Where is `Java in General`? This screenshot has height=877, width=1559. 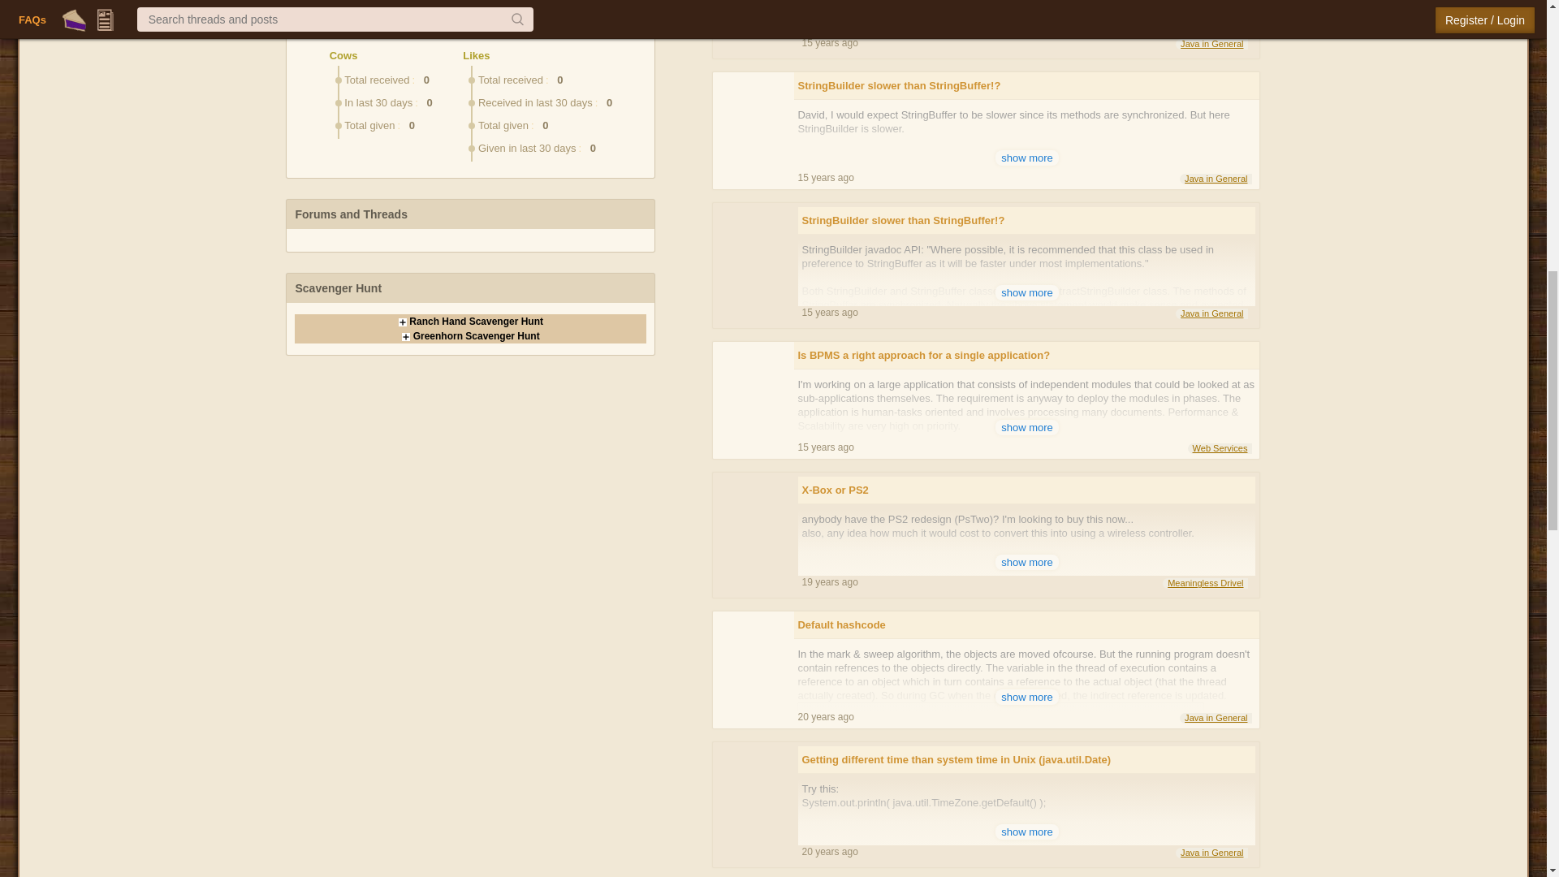 Java in General is located at coordinates (1211, 313).